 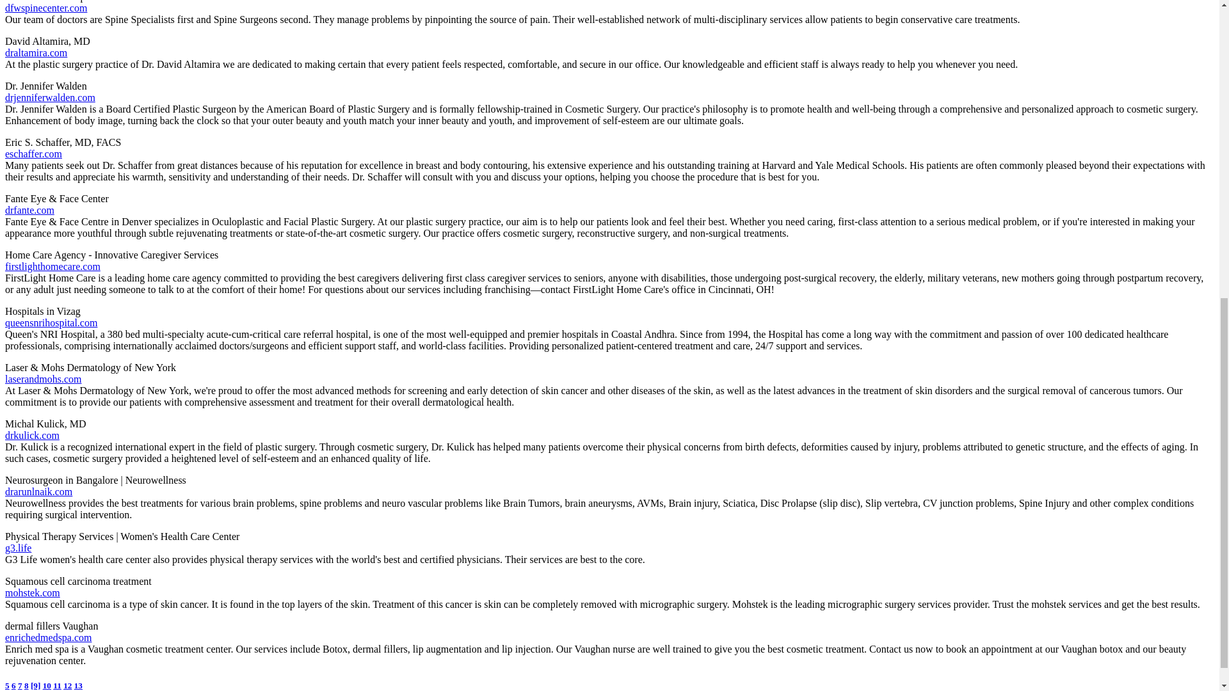 What do you see at coordinates (29, 210) in the screenshot?
I see `drfante.com` at bounding box center [29, 210].